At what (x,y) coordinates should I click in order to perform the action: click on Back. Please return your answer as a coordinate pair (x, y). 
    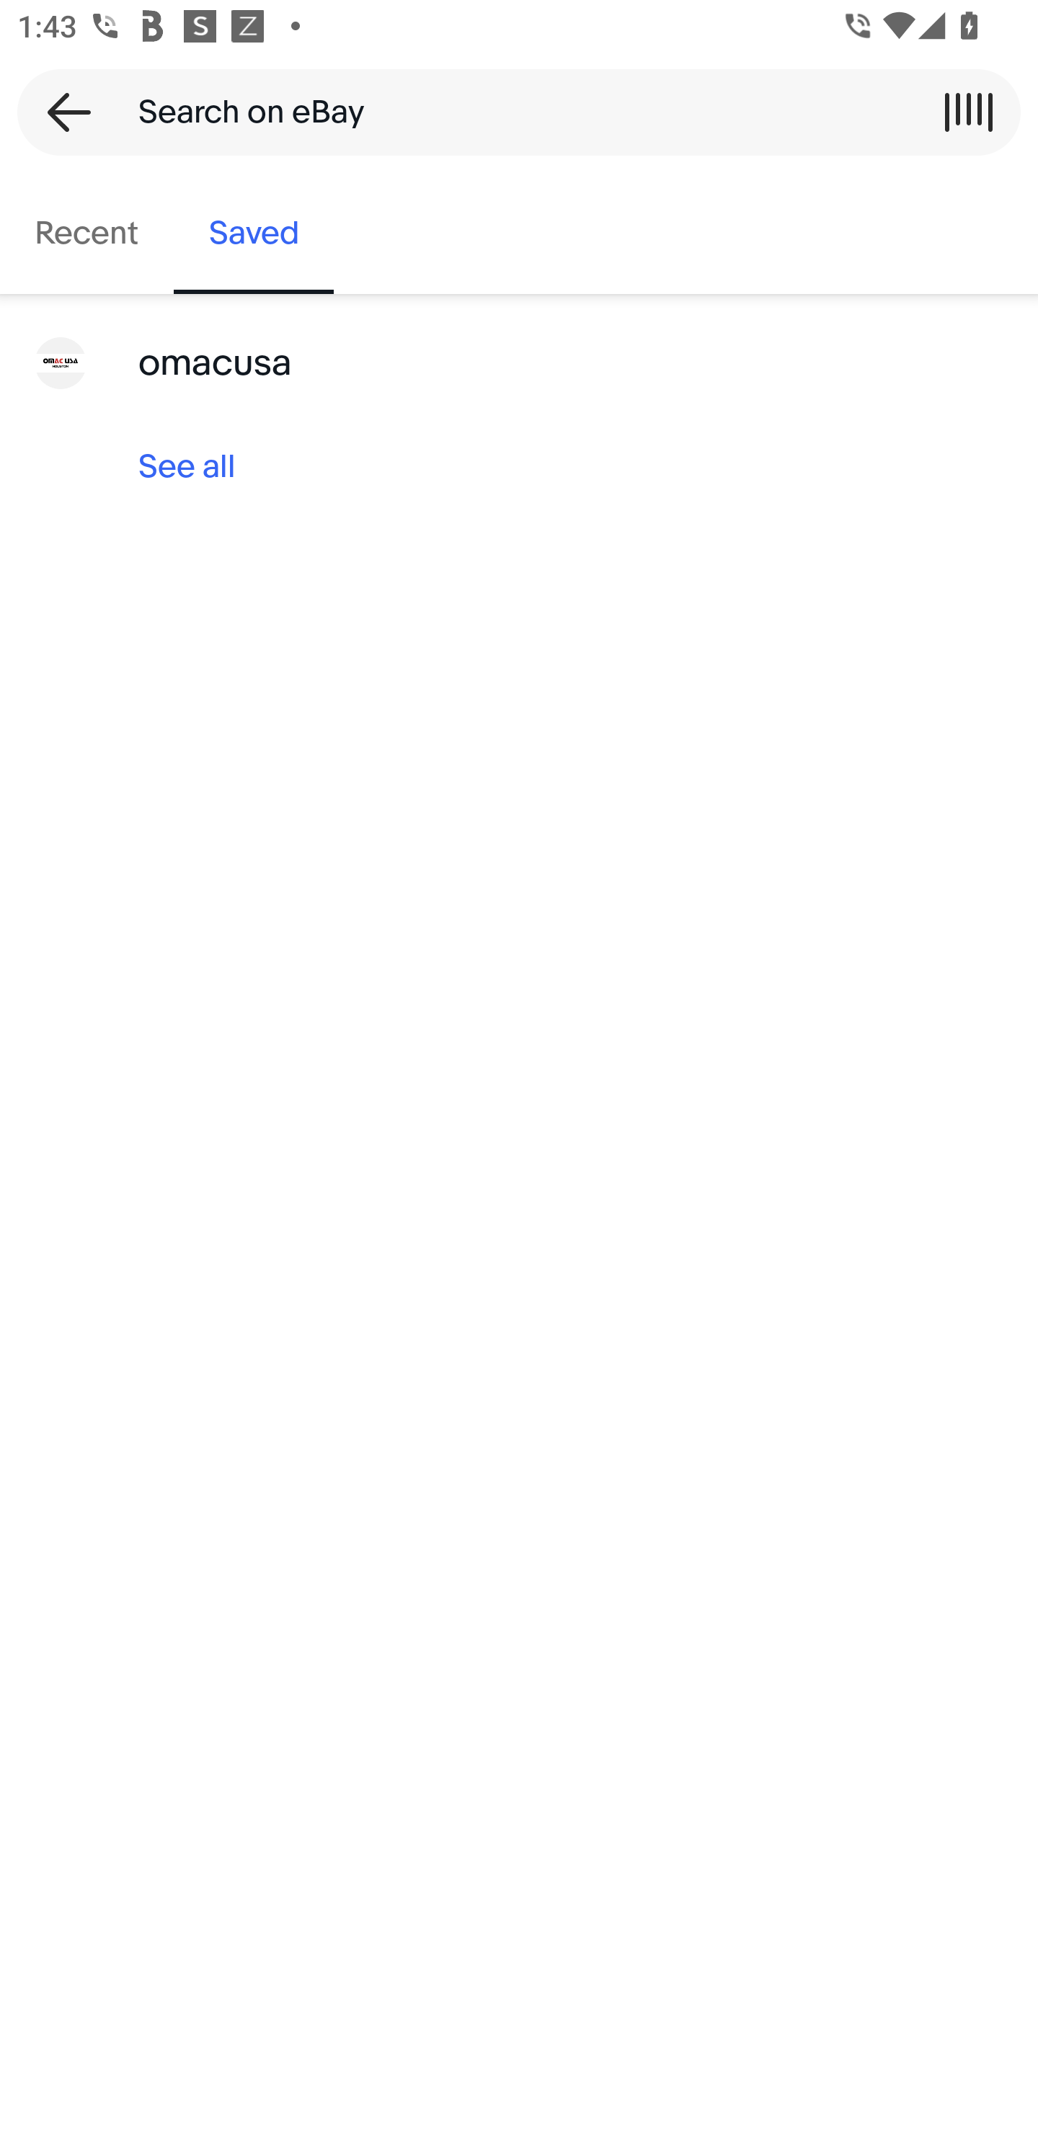
    Looking at the image, I should click on (61, 112).